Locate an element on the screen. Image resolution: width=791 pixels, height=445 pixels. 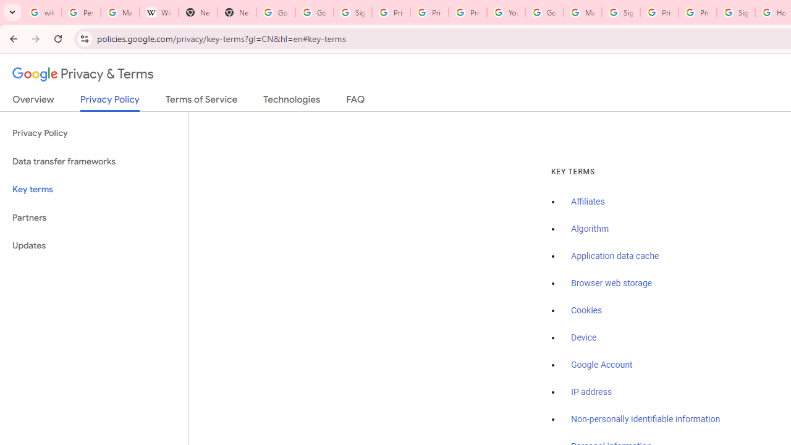
Google Drive: Sign-in is located at coordinates (314, 12).